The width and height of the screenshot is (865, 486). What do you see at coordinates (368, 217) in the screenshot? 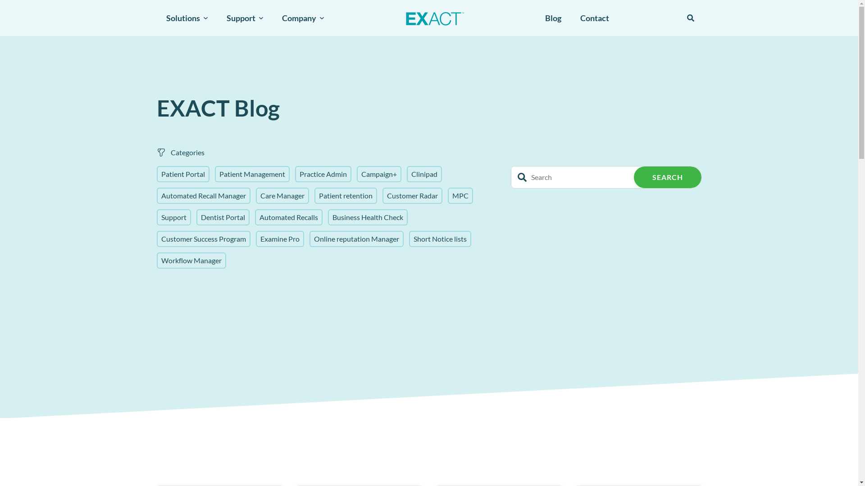
I see `Business Health Check` at bounding box center [368, 217].